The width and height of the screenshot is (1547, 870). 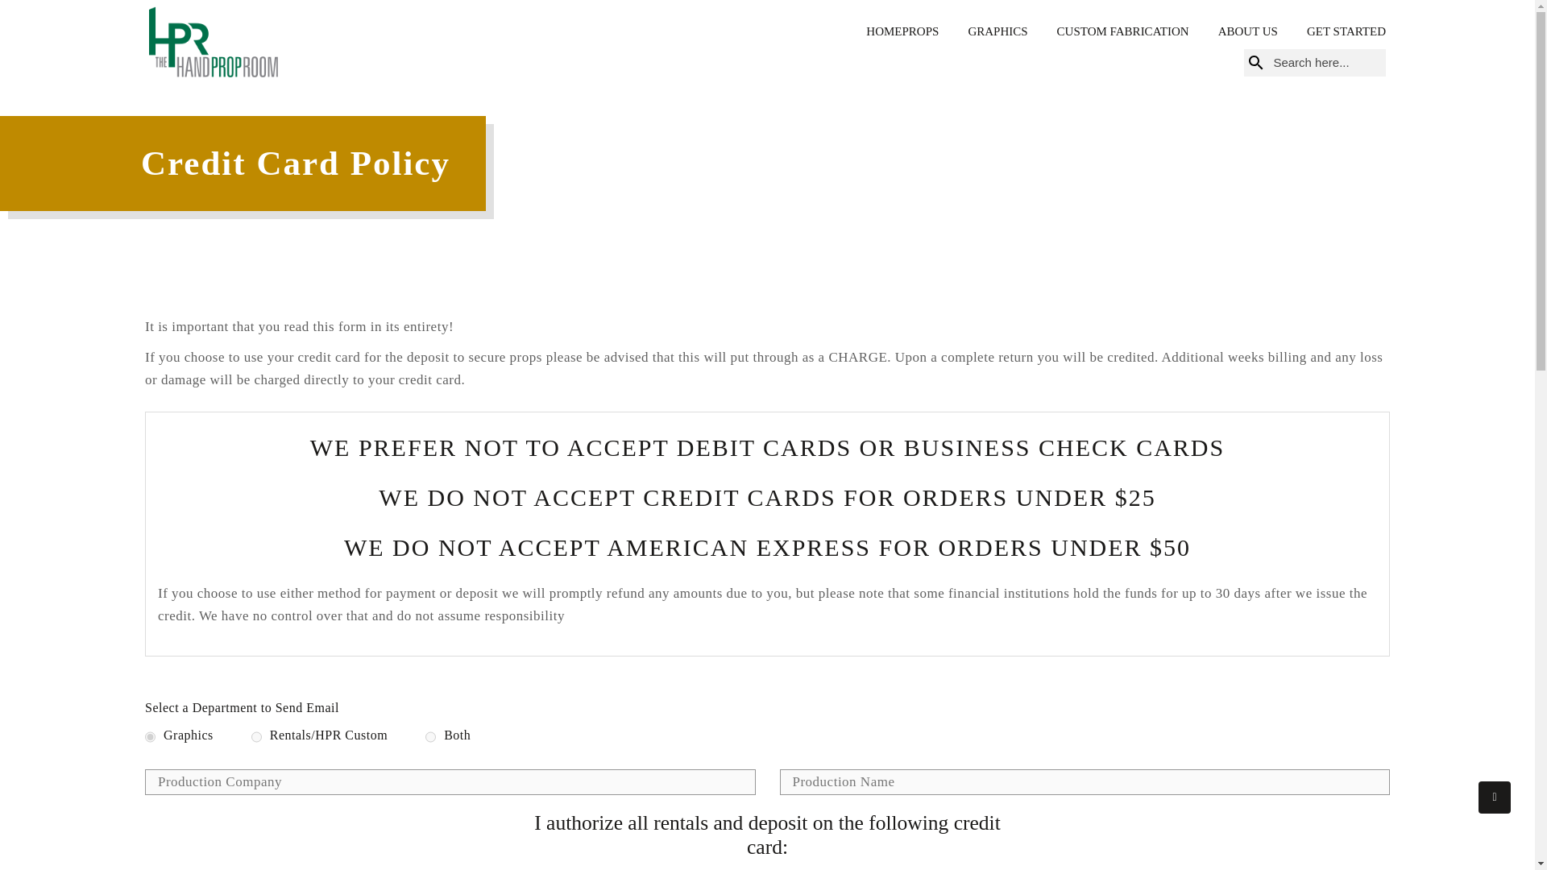 What do you see at coordinates (1123, 31) in the screenshot?
I see `CUSTOM FABRICATION` at bounding box center [1123, 31].